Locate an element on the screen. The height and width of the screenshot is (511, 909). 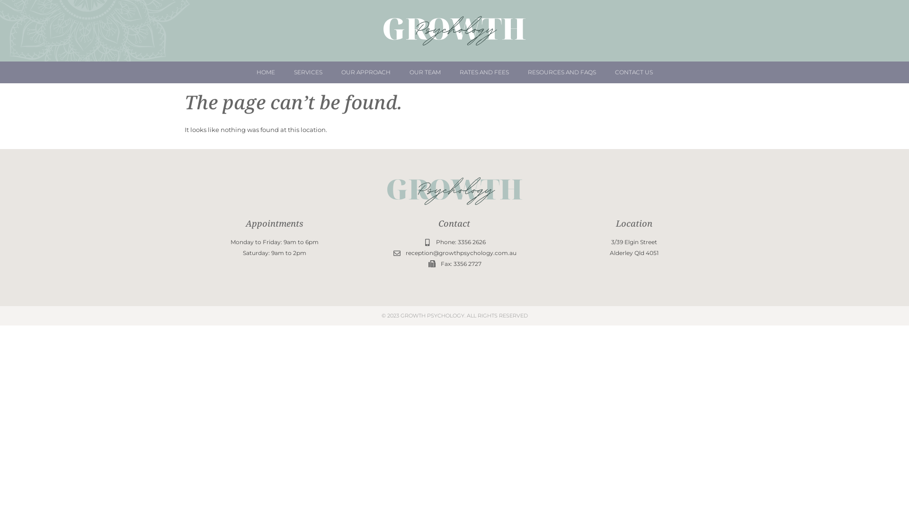
HOME is located at coordinates (266, 72).